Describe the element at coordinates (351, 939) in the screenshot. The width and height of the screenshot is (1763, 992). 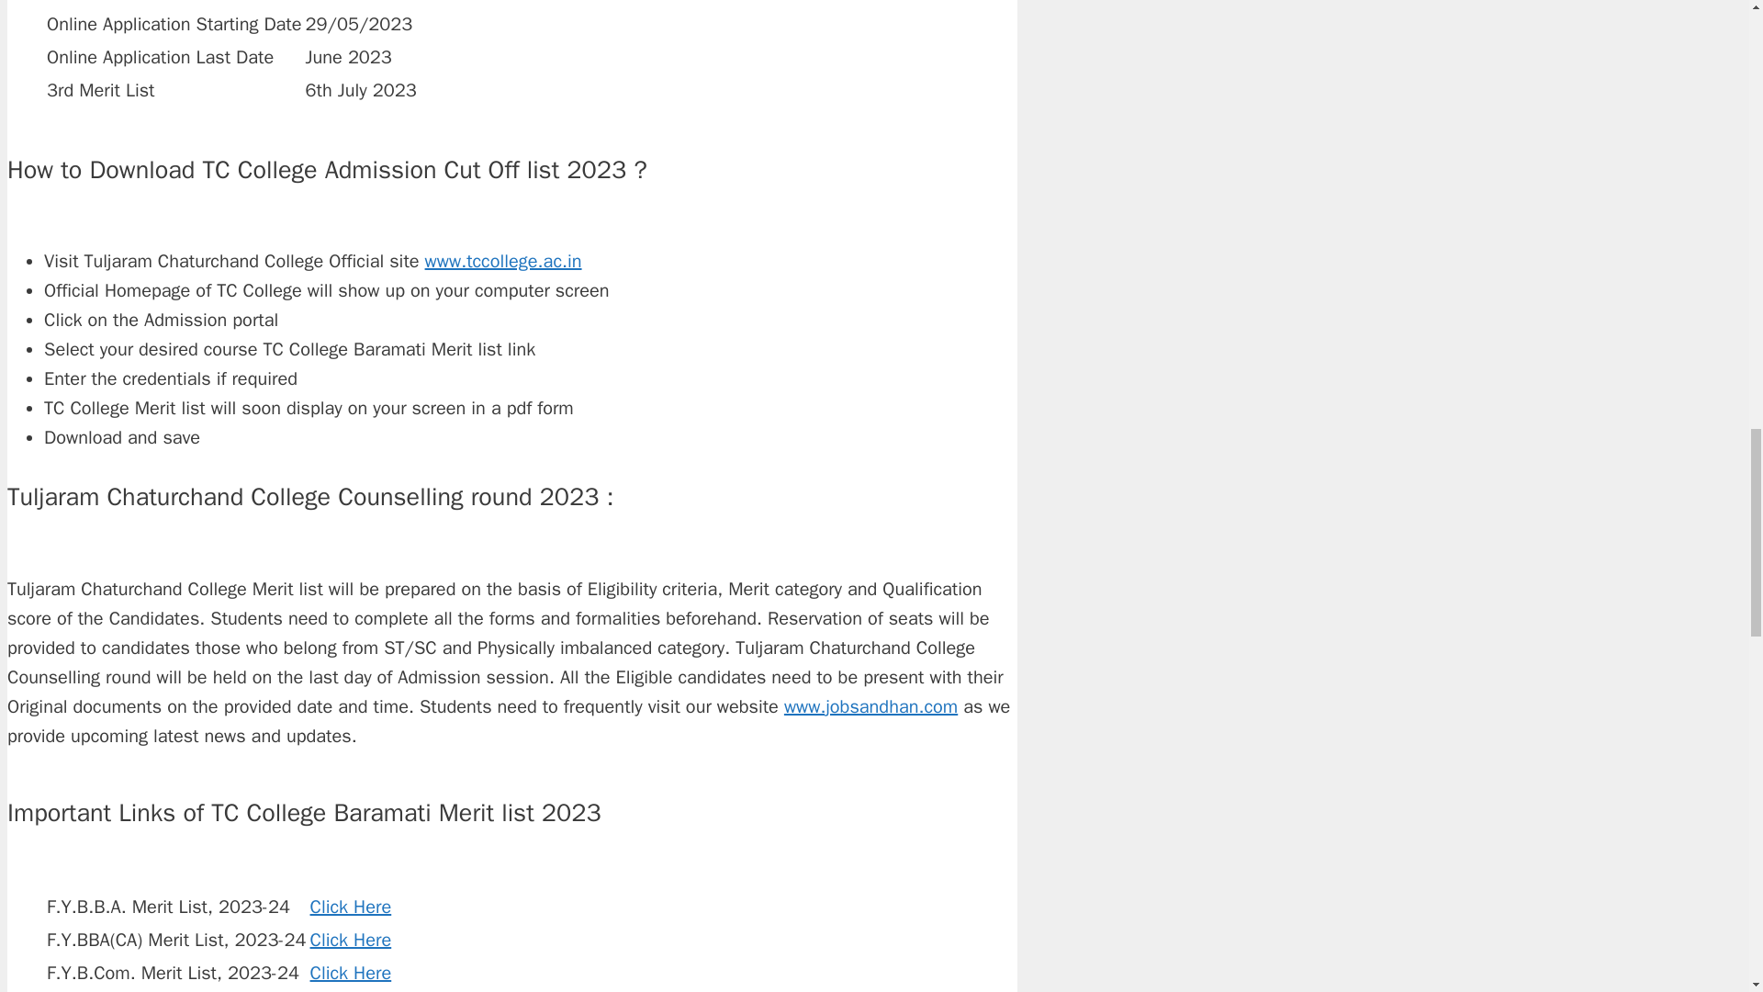
I see `Click Here` at that location.